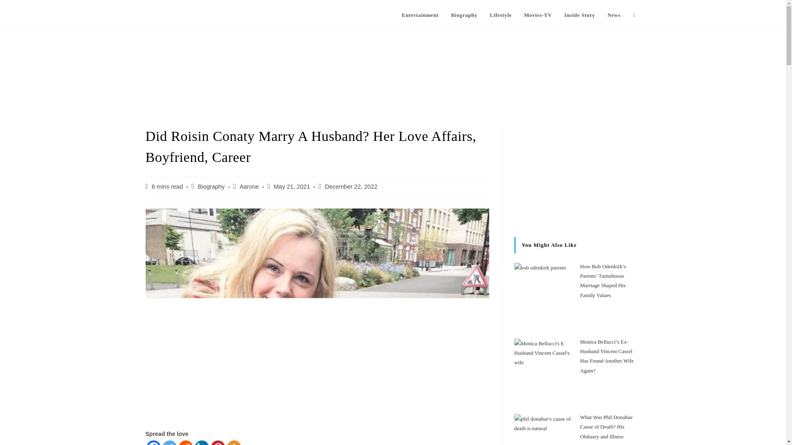 Image resolution: width=792 pixels, height=445 pixels. I want to click on Facebook, so click(153, 443).